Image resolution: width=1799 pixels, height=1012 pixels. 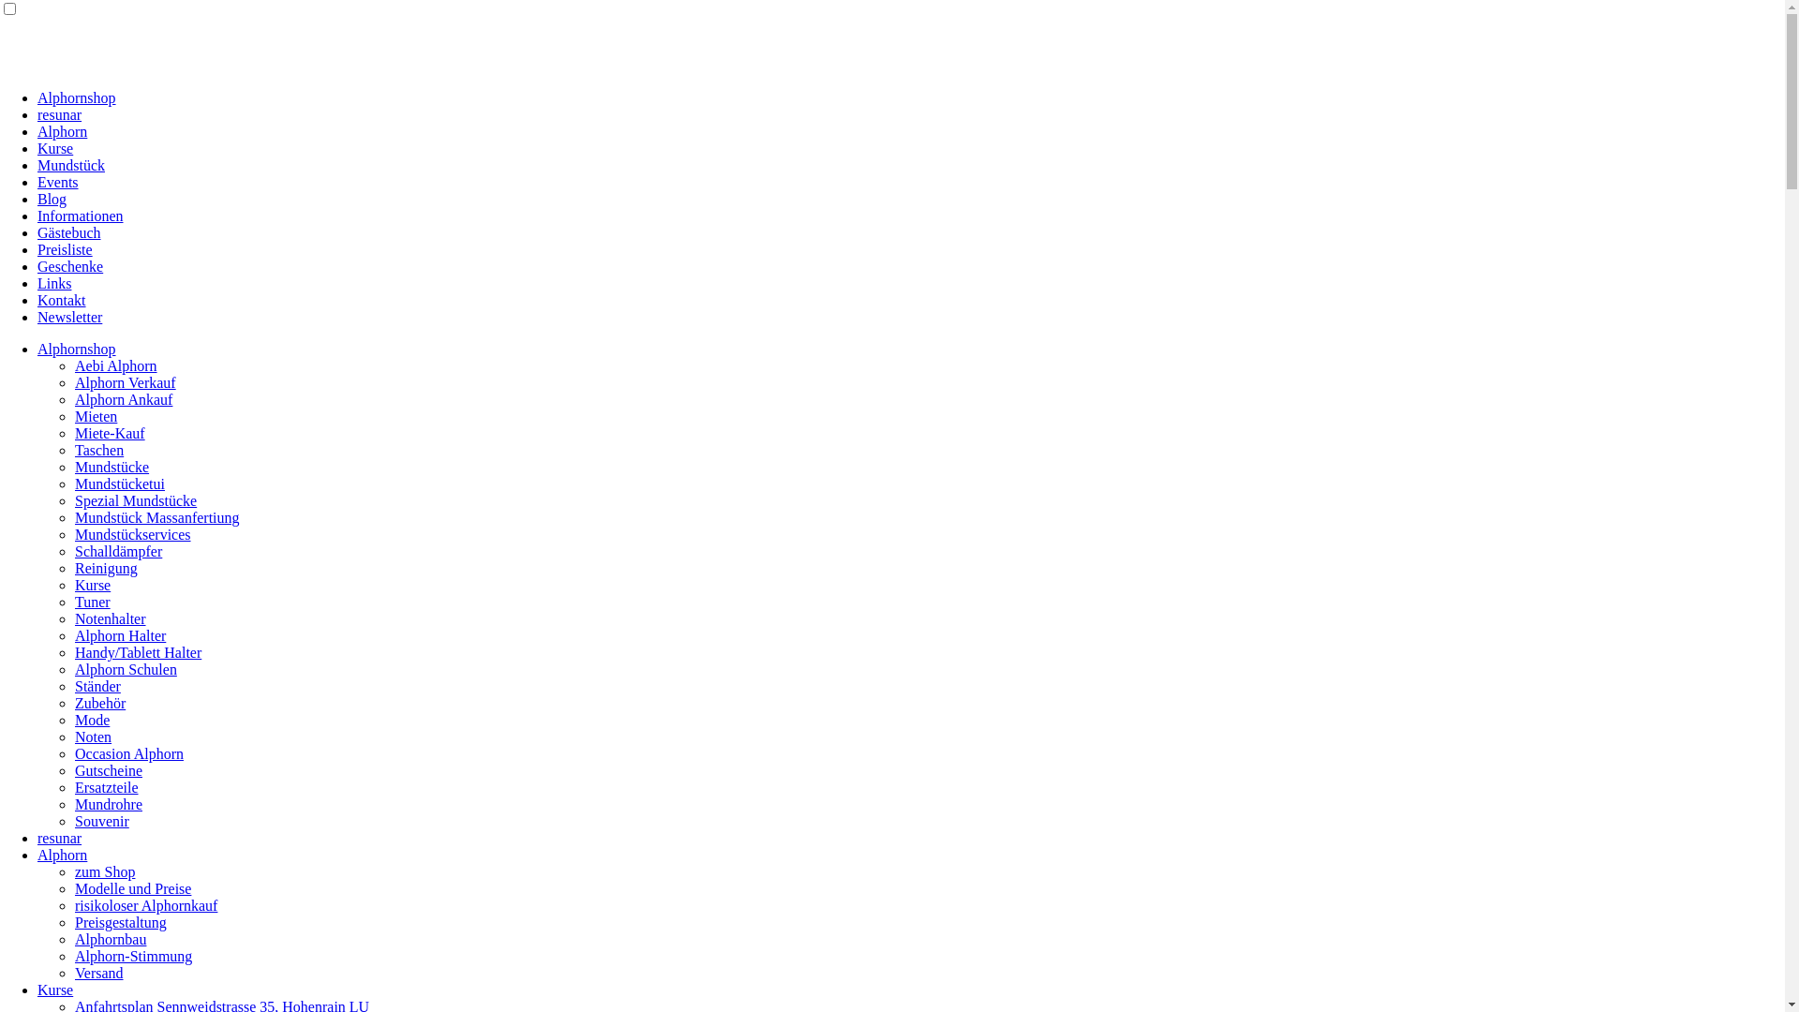 I want to click on Ersatzteile, so click(x=107, y=787).